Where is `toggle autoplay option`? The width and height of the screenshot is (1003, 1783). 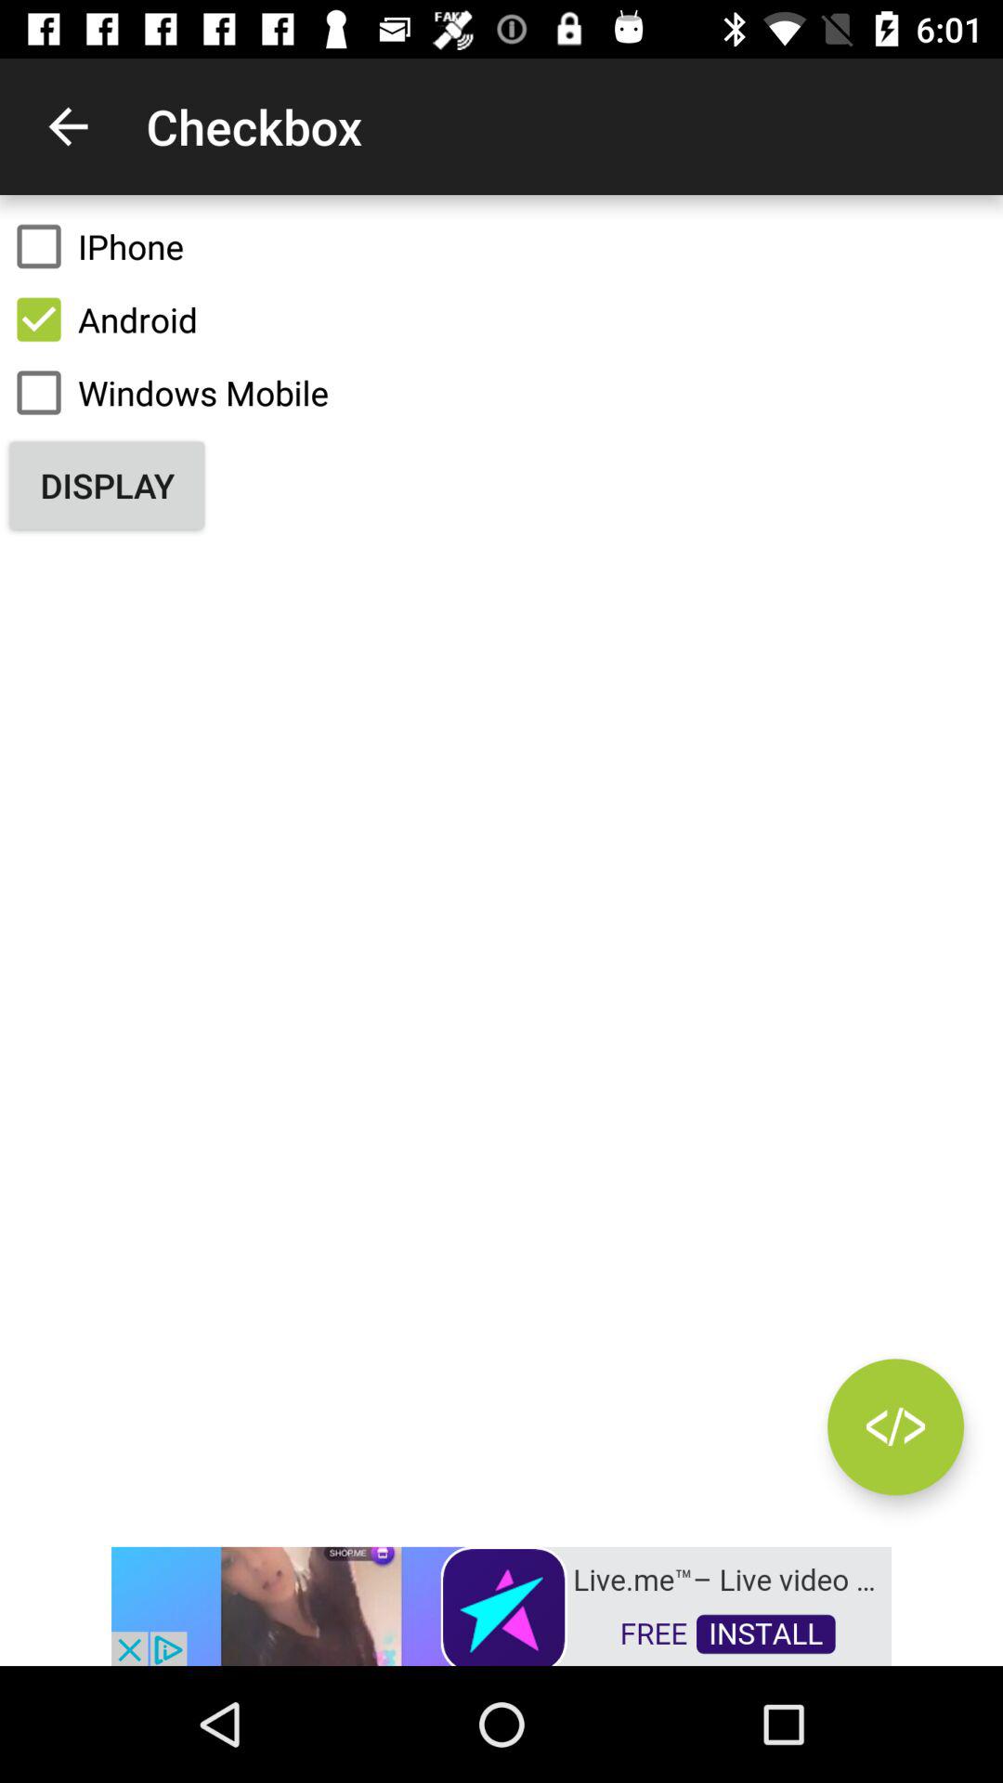 toggle autoplay option is located at coordinates (895, 1426).